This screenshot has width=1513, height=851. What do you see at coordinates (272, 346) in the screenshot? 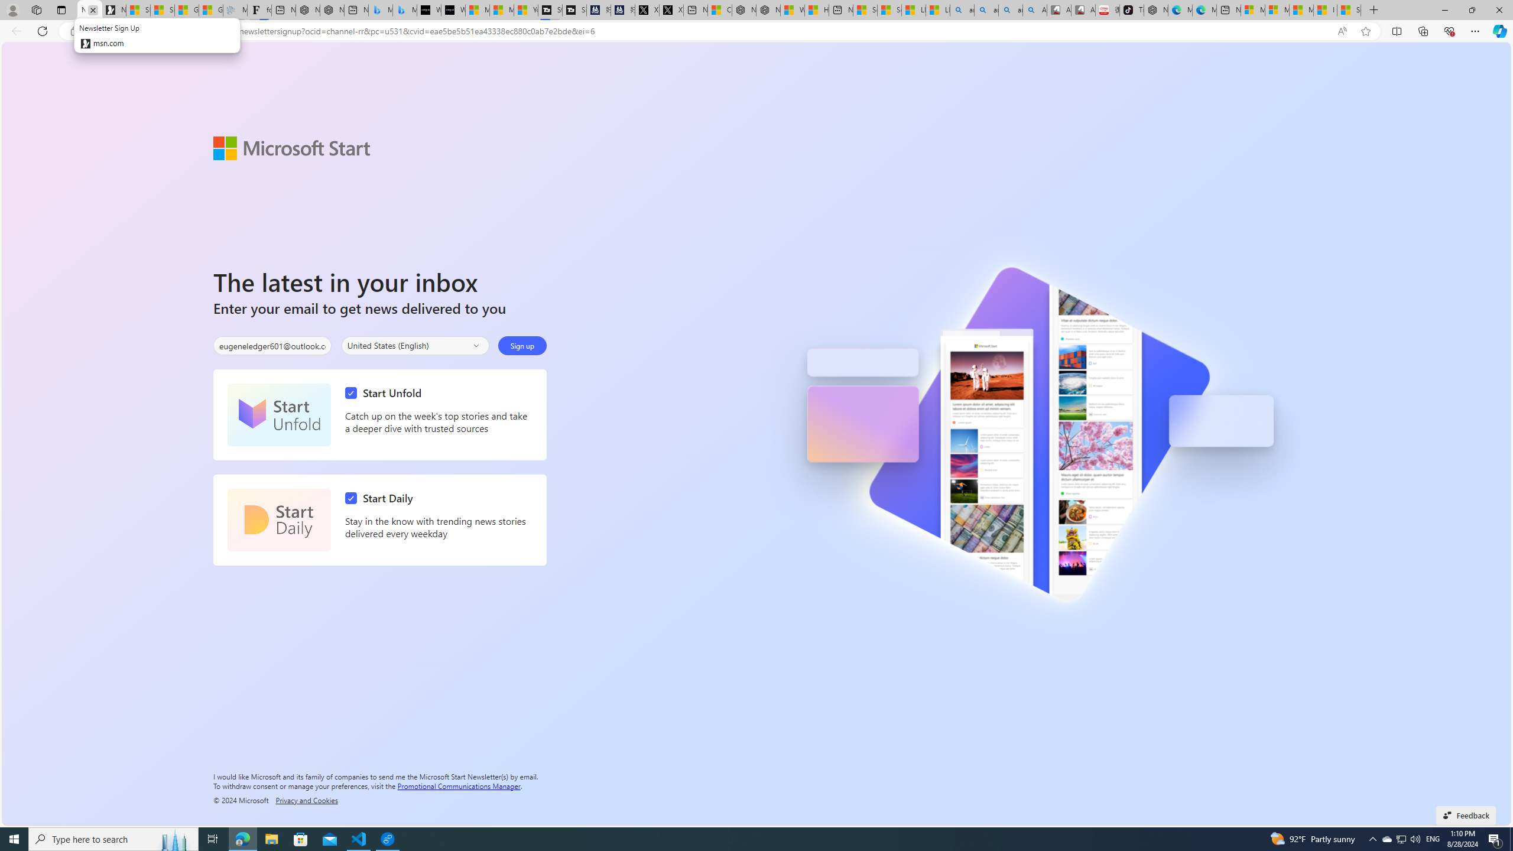
I see `Enter your email` at bounding box center [272, 346].